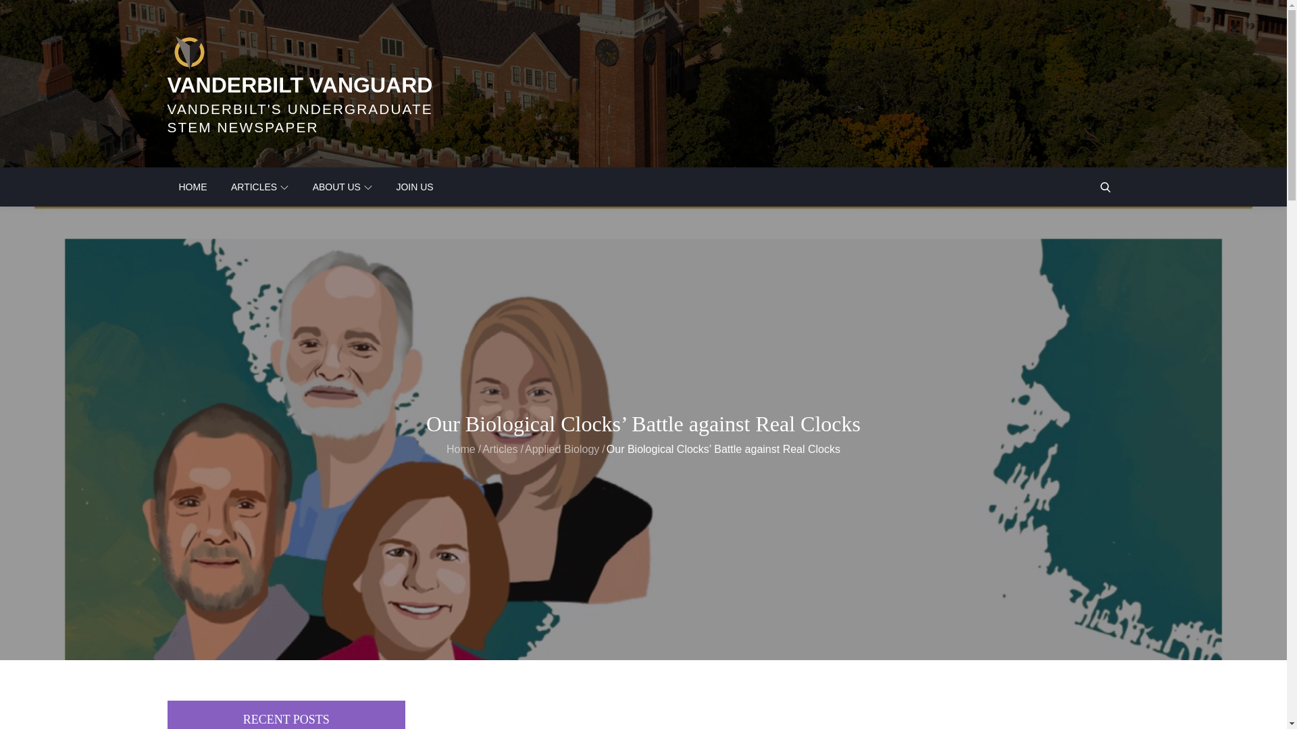 The height and width of the screenshot is (729, 1297). What do you see at coordinates (193, 186) in the screenshot?
I see `HOME` at bounding box center [193, 186].